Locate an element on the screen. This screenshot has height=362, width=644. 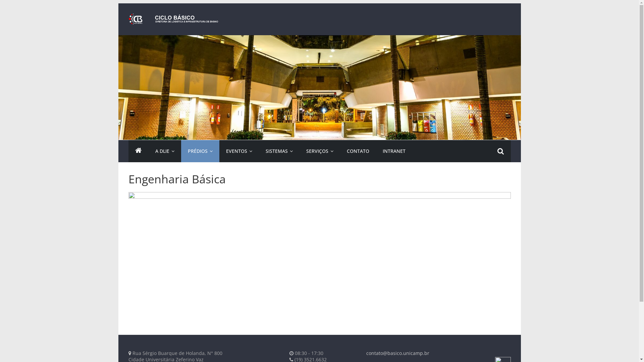
A DLIE is located at coordinates (164, 151).